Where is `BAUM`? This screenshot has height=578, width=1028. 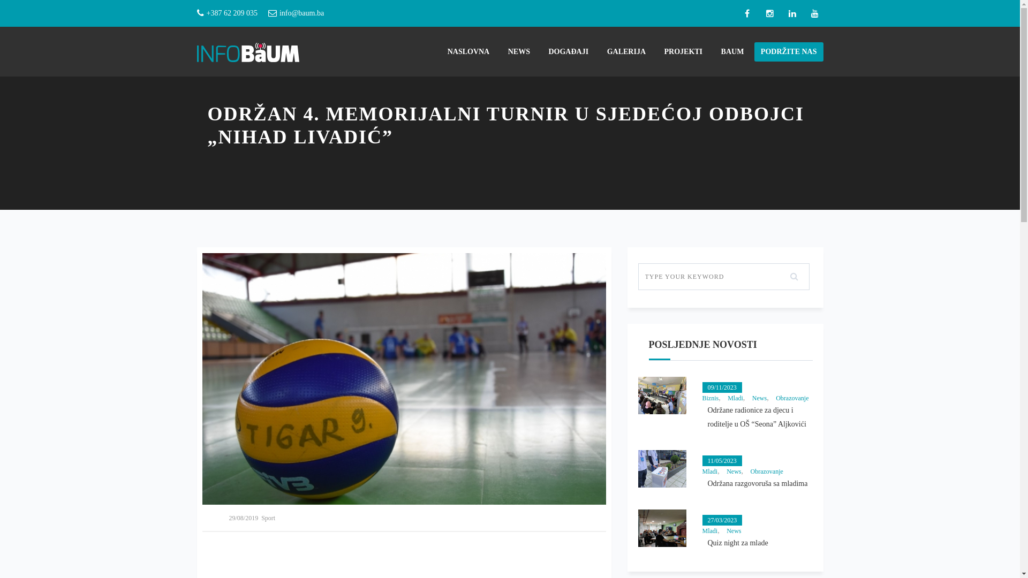
BAUM is located at coordinates (732, 51).